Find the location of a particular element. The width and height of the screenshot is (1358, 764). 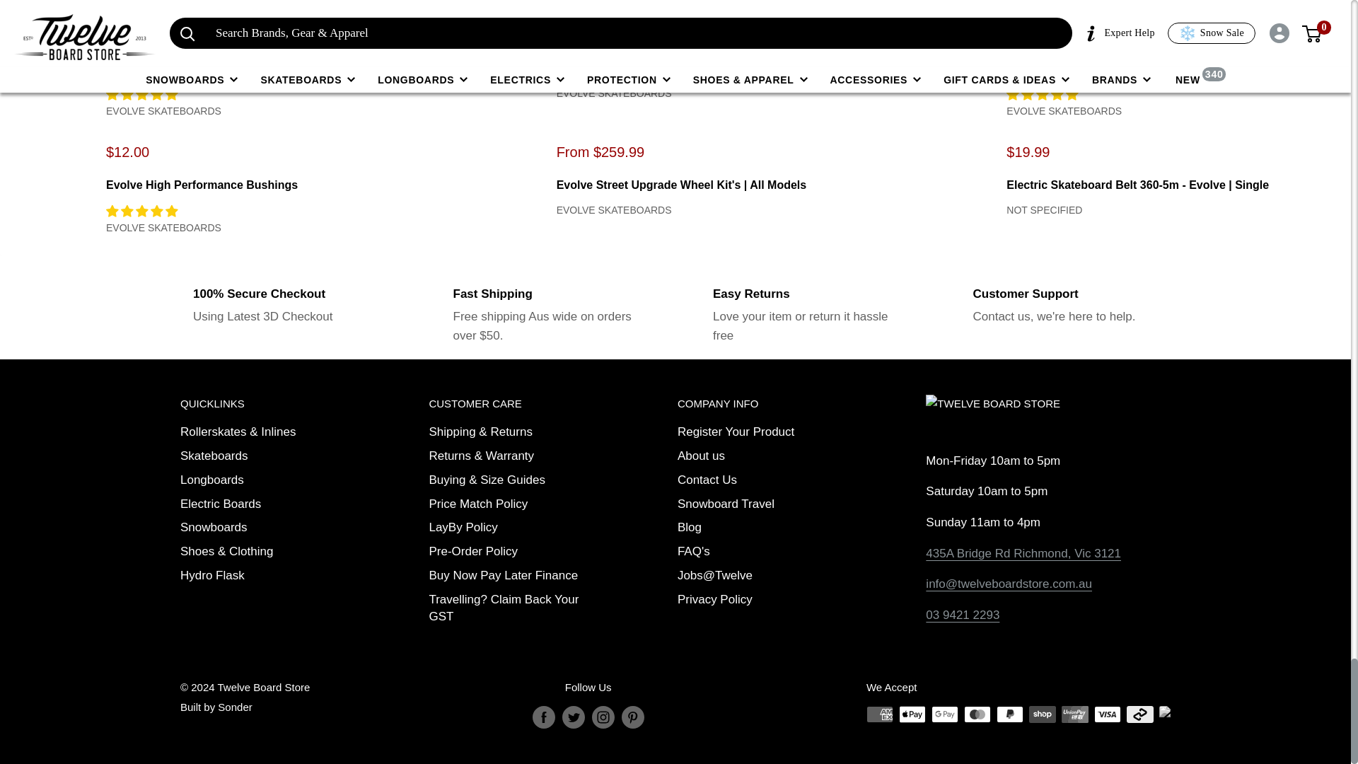

Pre-Order Policy is located at coordinates (509, 552).